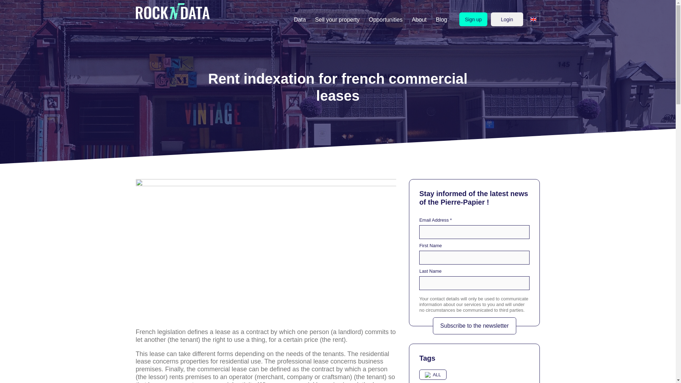  What do you see at coordinates (433, 375) in the screenshot?
I see `All` at bounding box center [433, 375].